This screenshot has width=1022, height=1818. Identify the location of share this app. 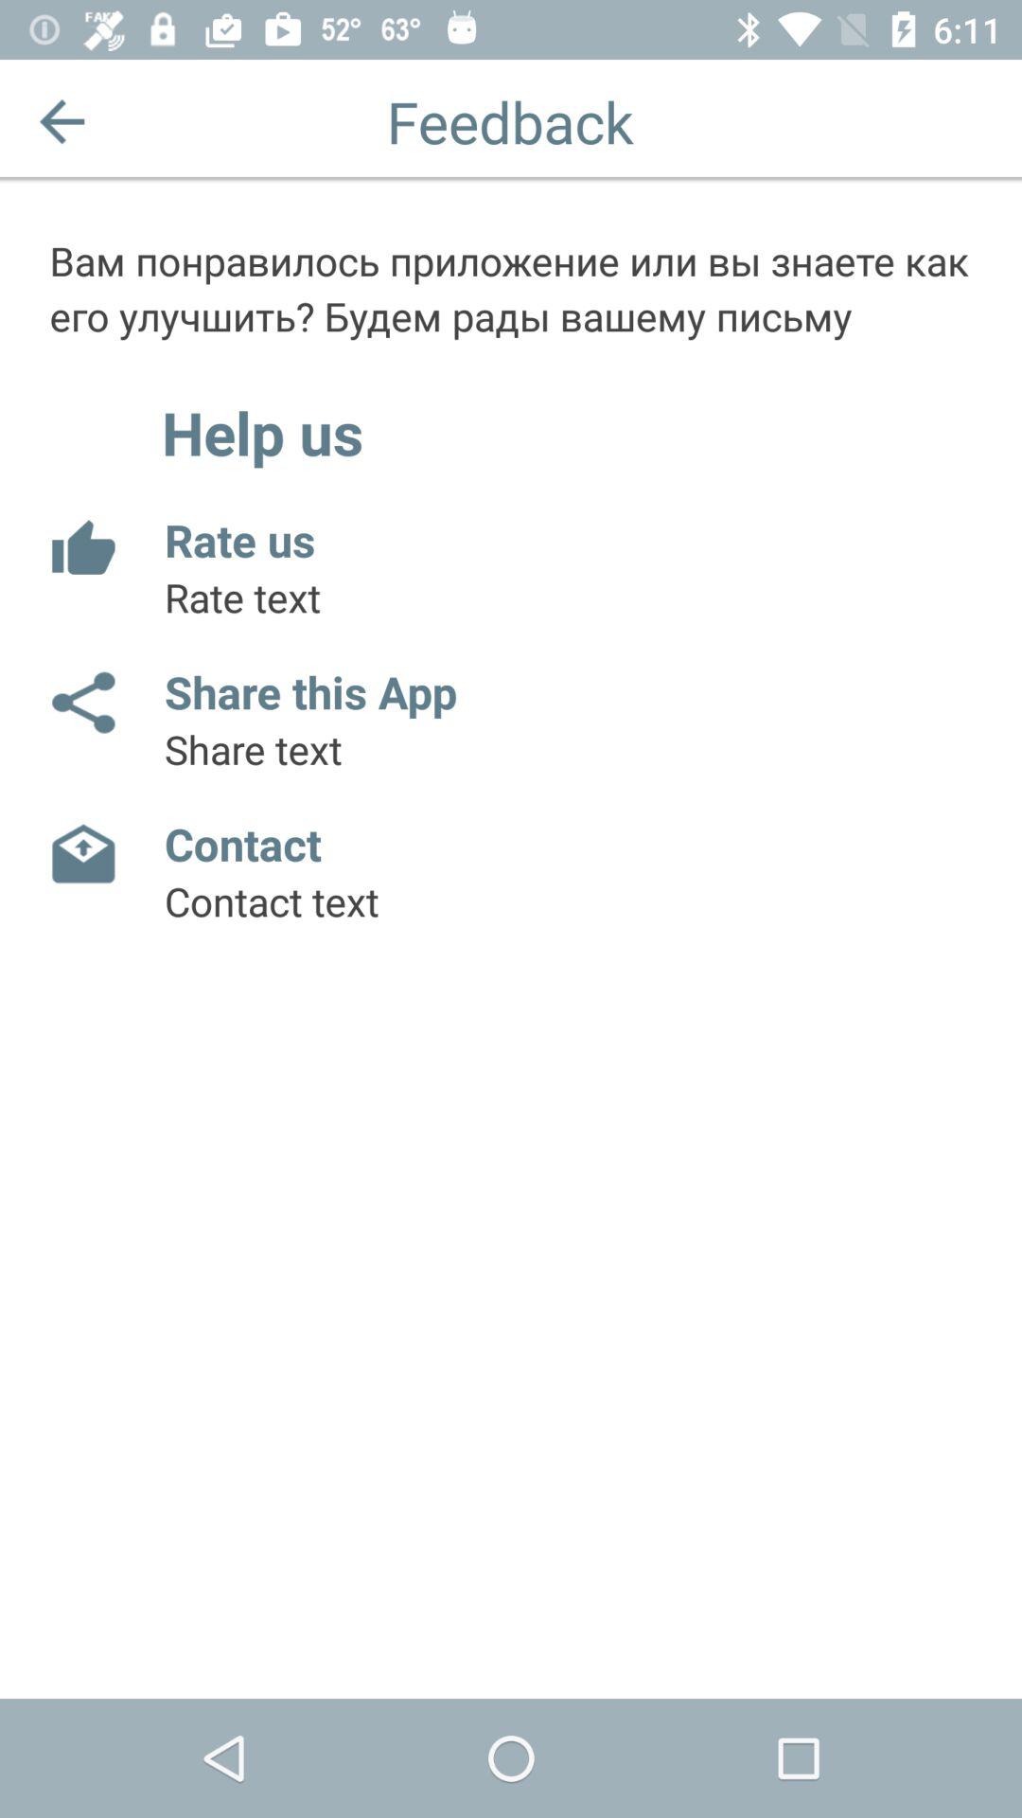
(81, 703).